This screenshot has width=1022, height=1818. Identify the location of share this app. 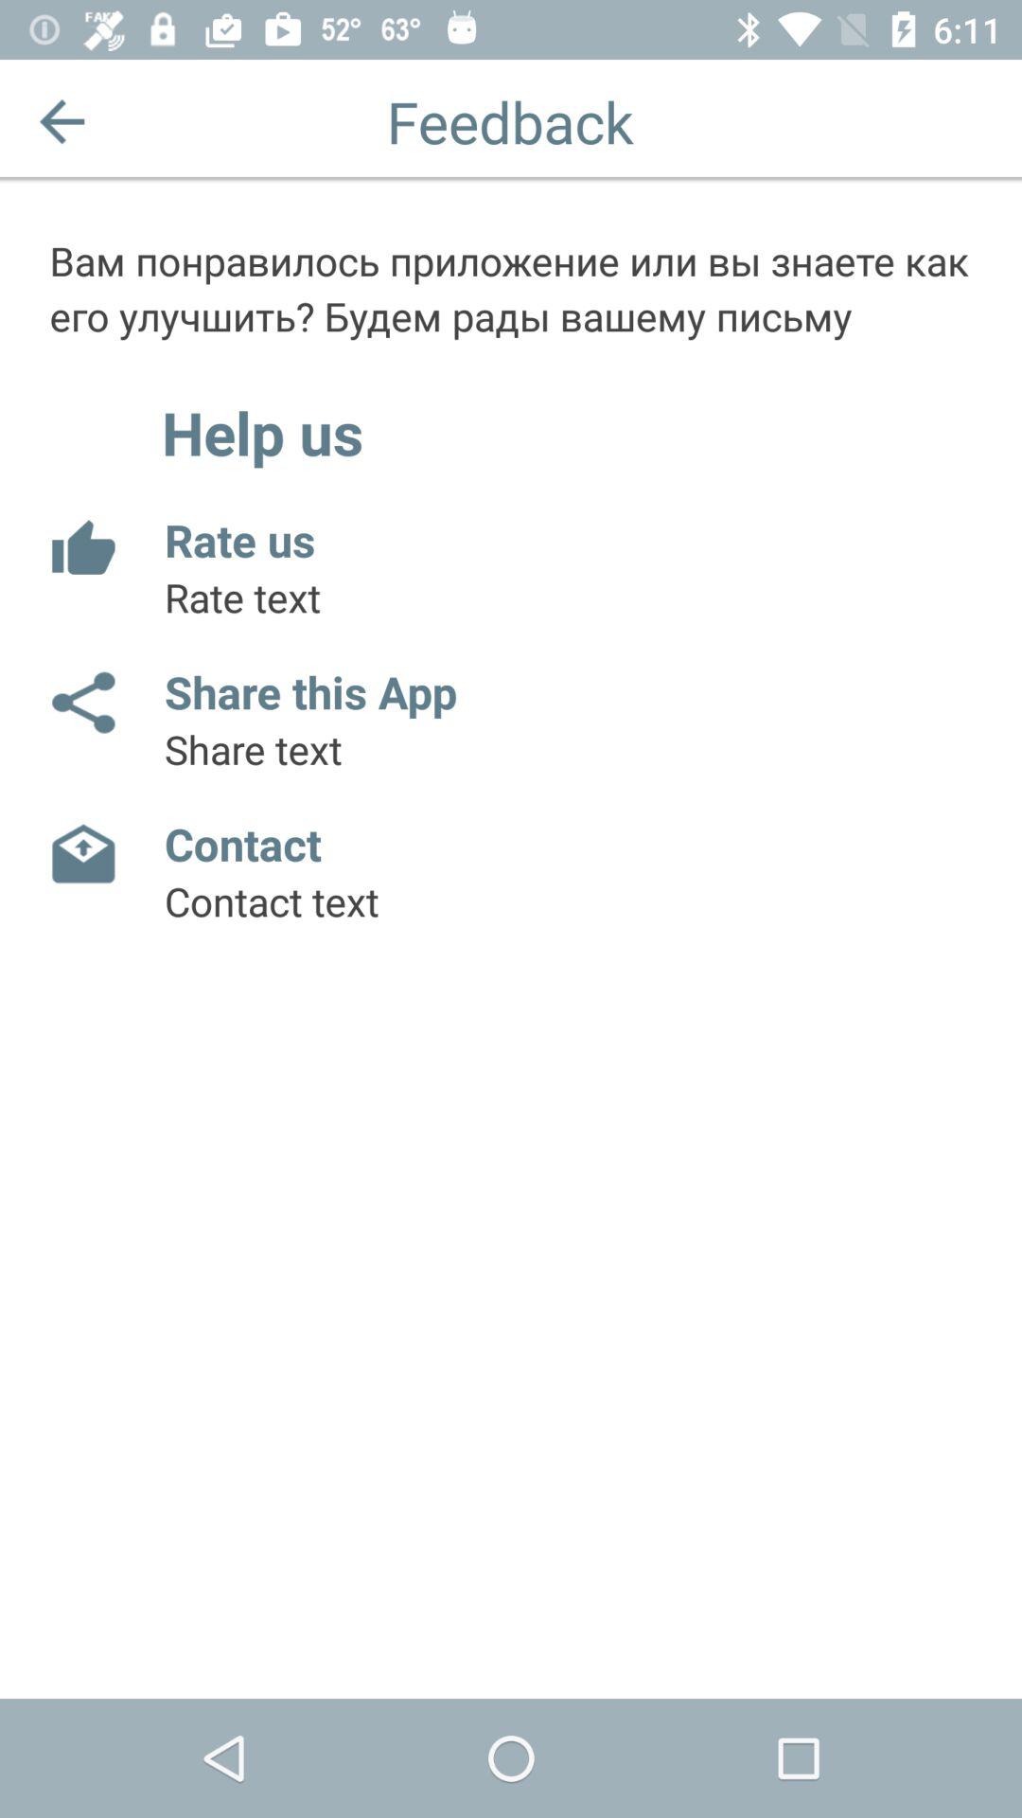
(81, 703).